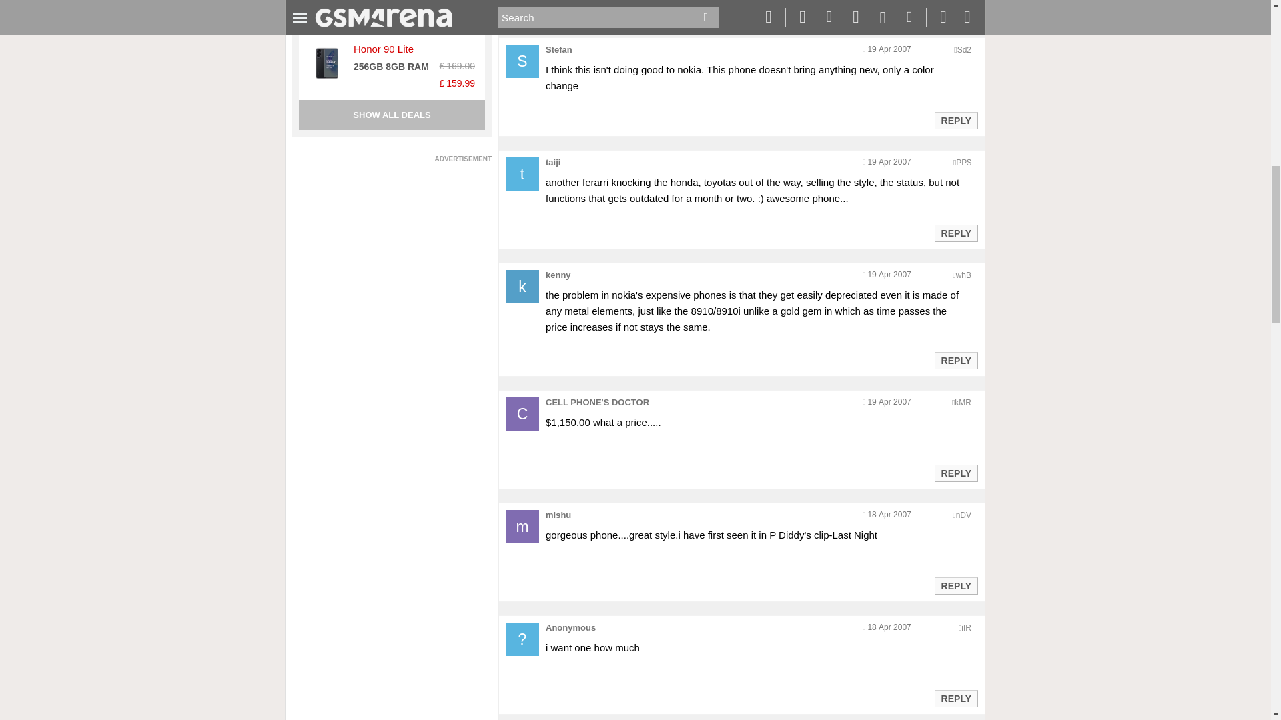 This screenshot has width=1281, height=720. Describe the element at coordinates (955, 473) in the screenshot. I see `Reply to this post` at that location.